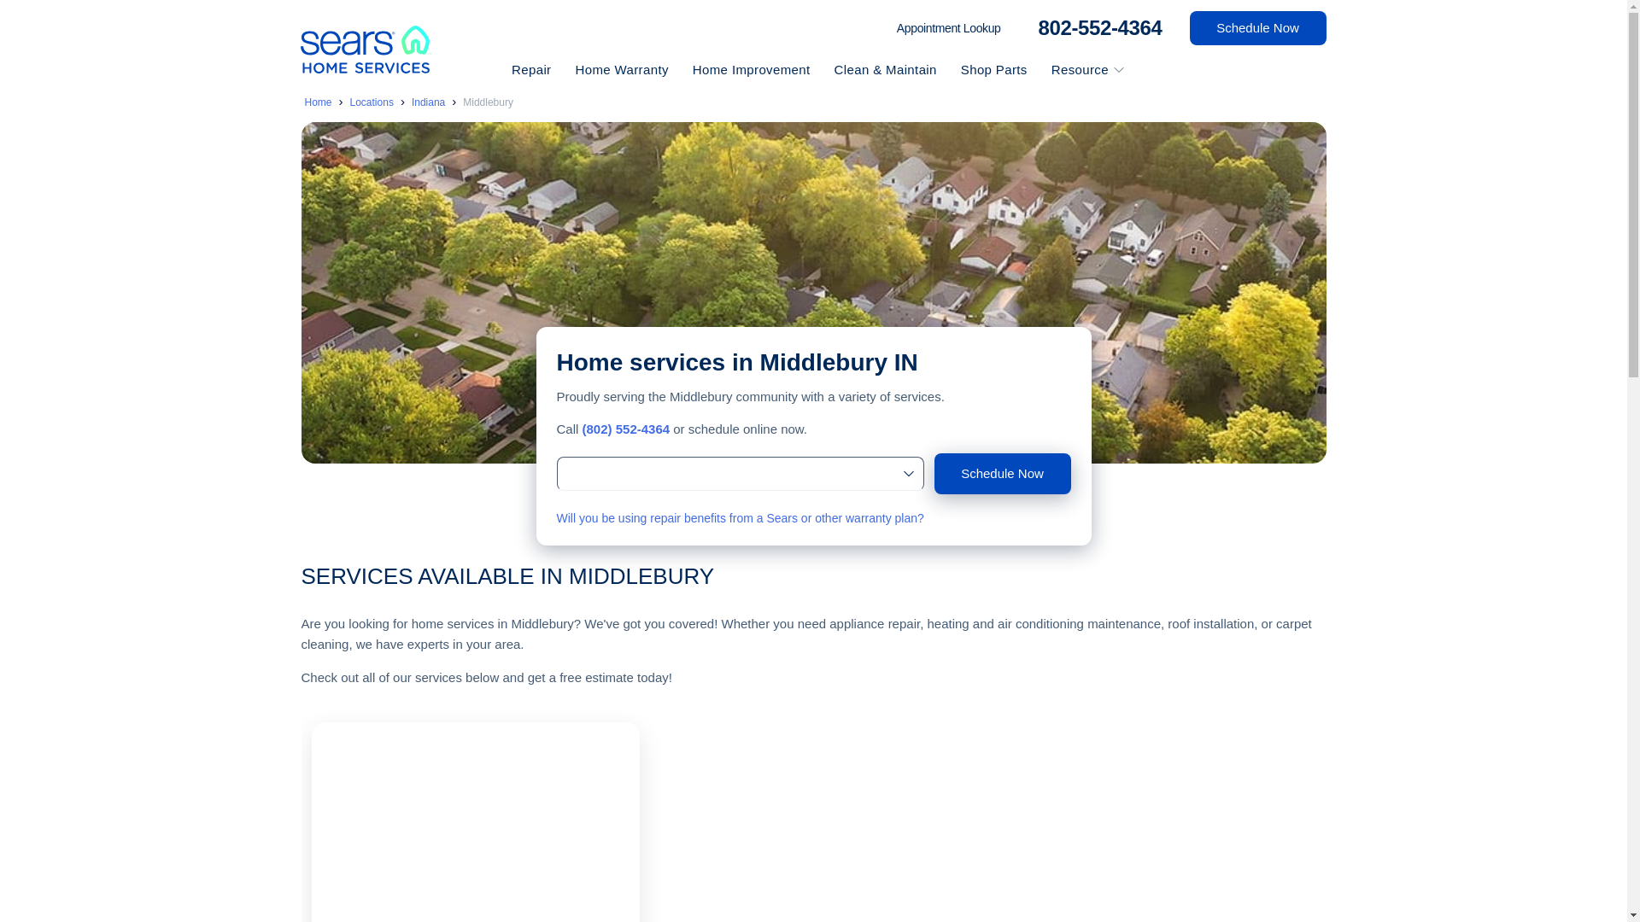 Image resolution: width=1640 pixels, height=922 pixels. Describe the element at coordinates (372, 102) in the screenshot. I see `Locations` at that location.